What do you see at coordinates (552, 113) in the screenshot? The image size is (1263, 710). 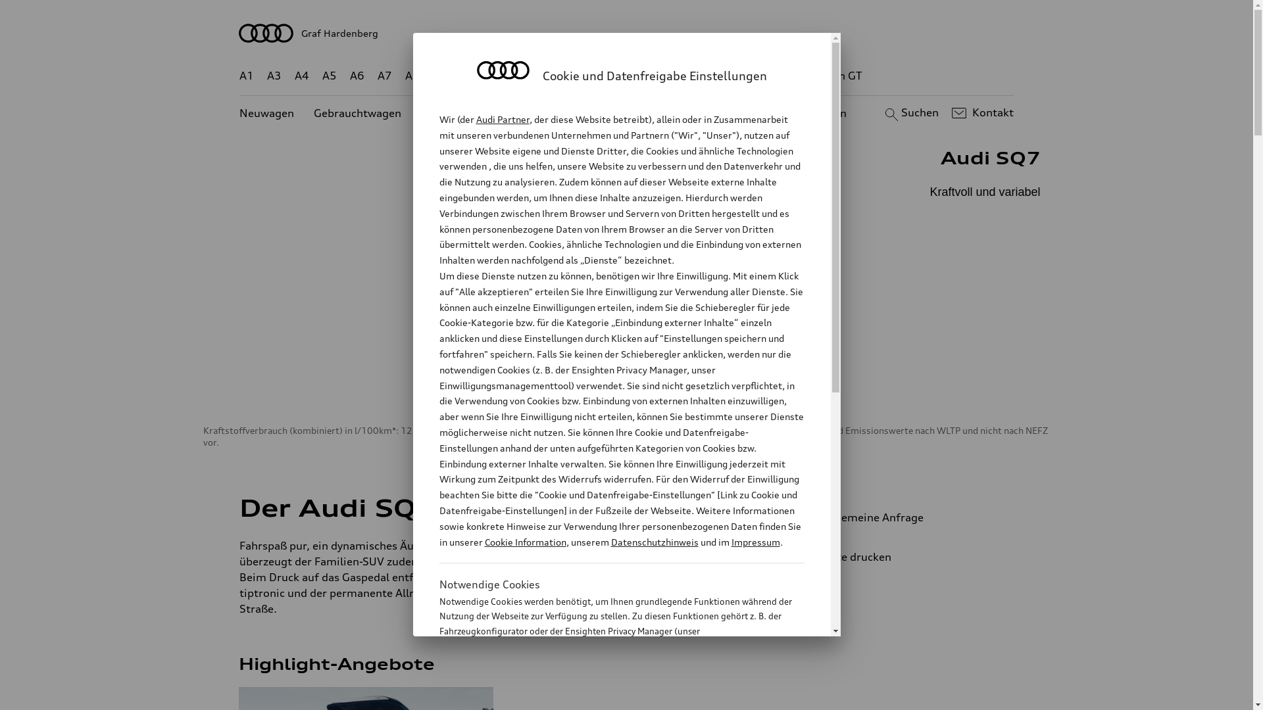 I see `Angebote` at bounding box center [552, 113].